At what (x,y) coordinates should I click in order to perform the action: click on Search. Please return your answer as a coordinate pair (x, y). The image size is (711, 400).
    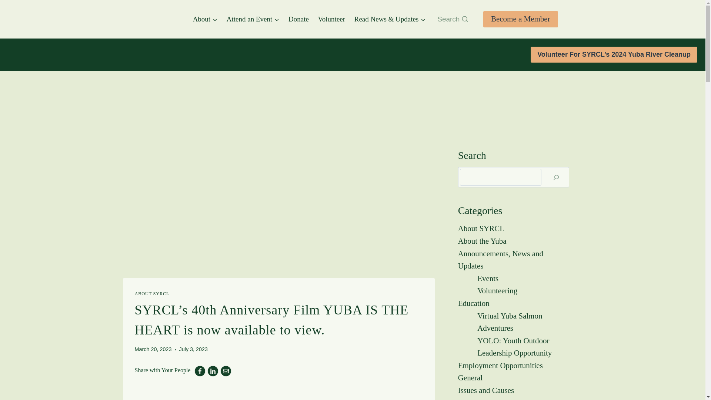
    Looking at the image, I should click on (453, 19).